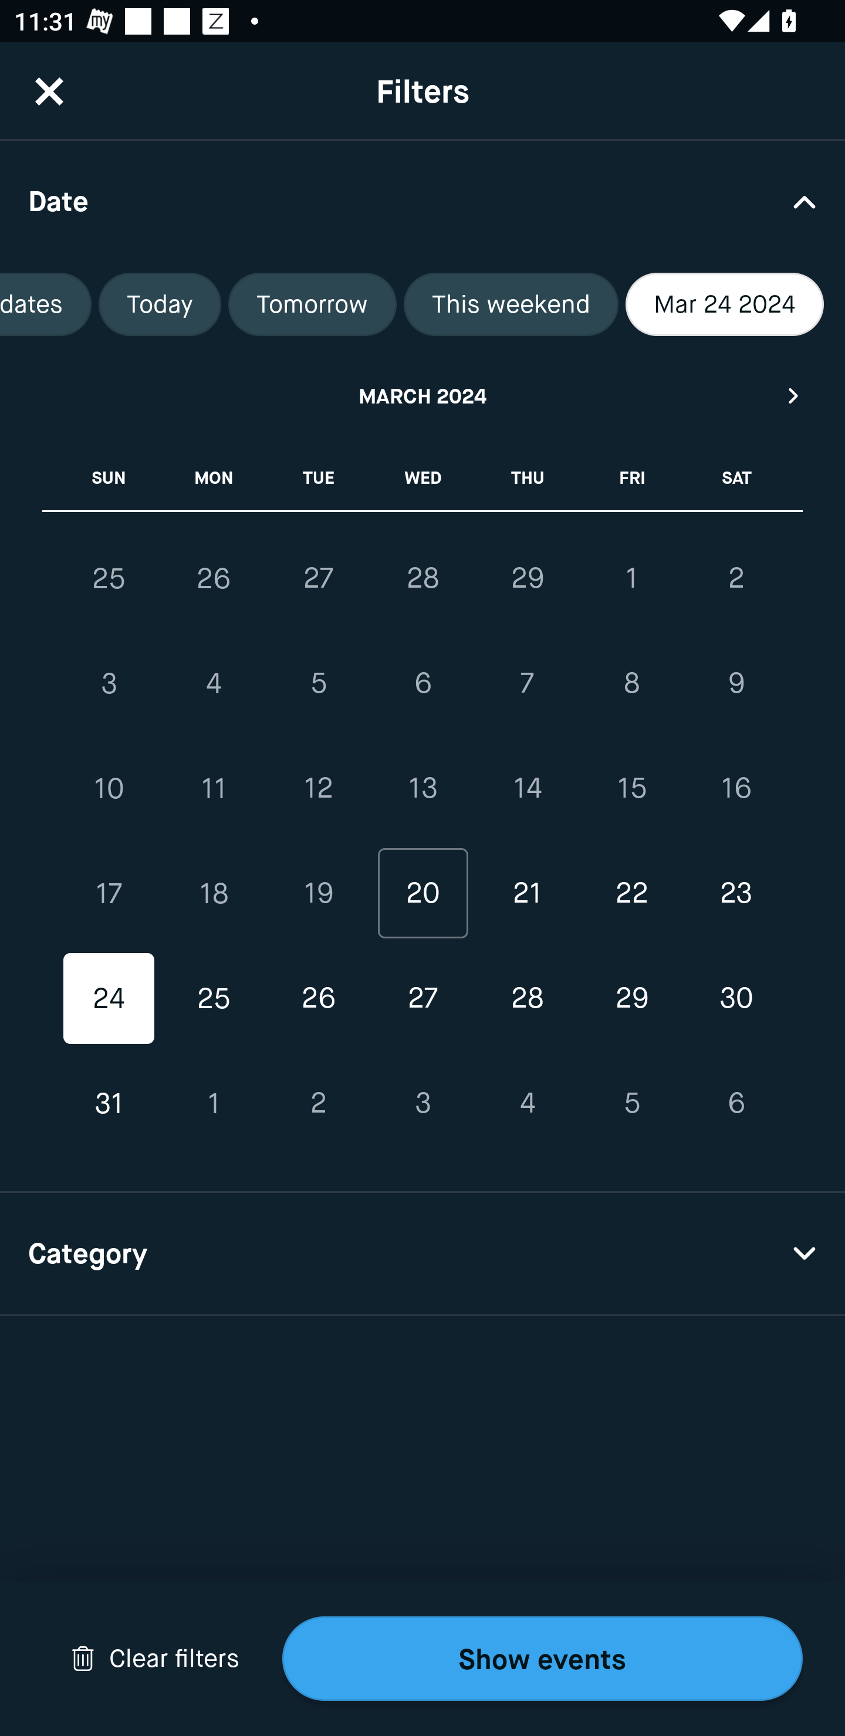 This screenshot has width=845, height=1736. I want to click on CloseButton, so click(49, 91).